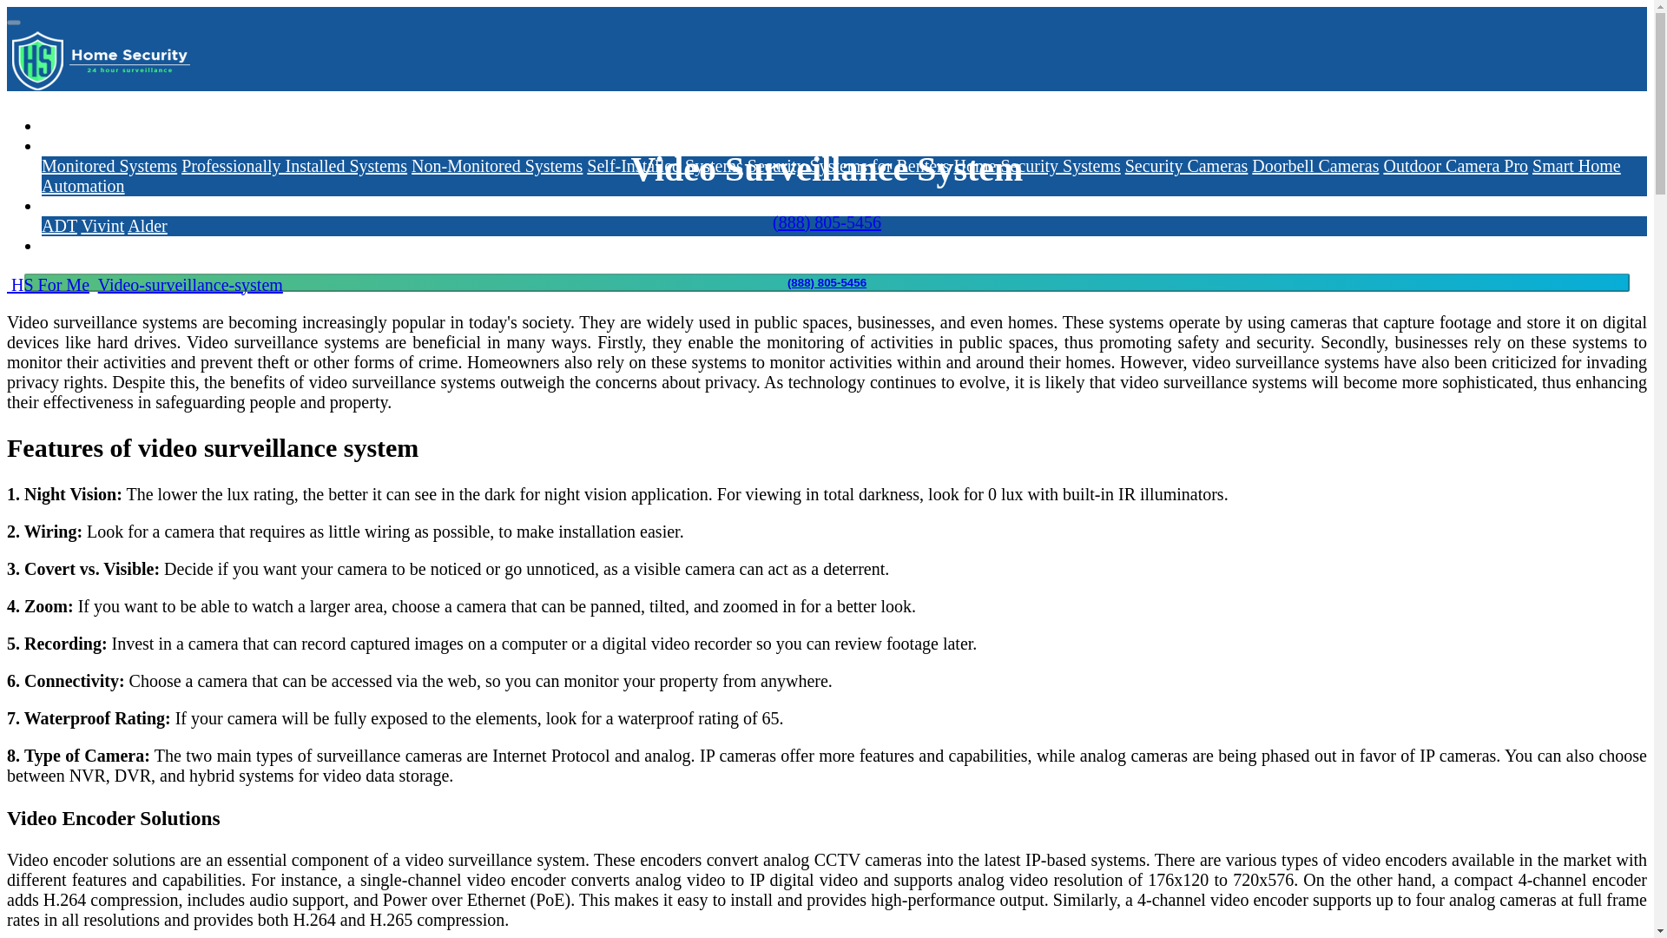  Describe the element at coordinates (87, 146) in the screenshot. I see `System Type` at that location.